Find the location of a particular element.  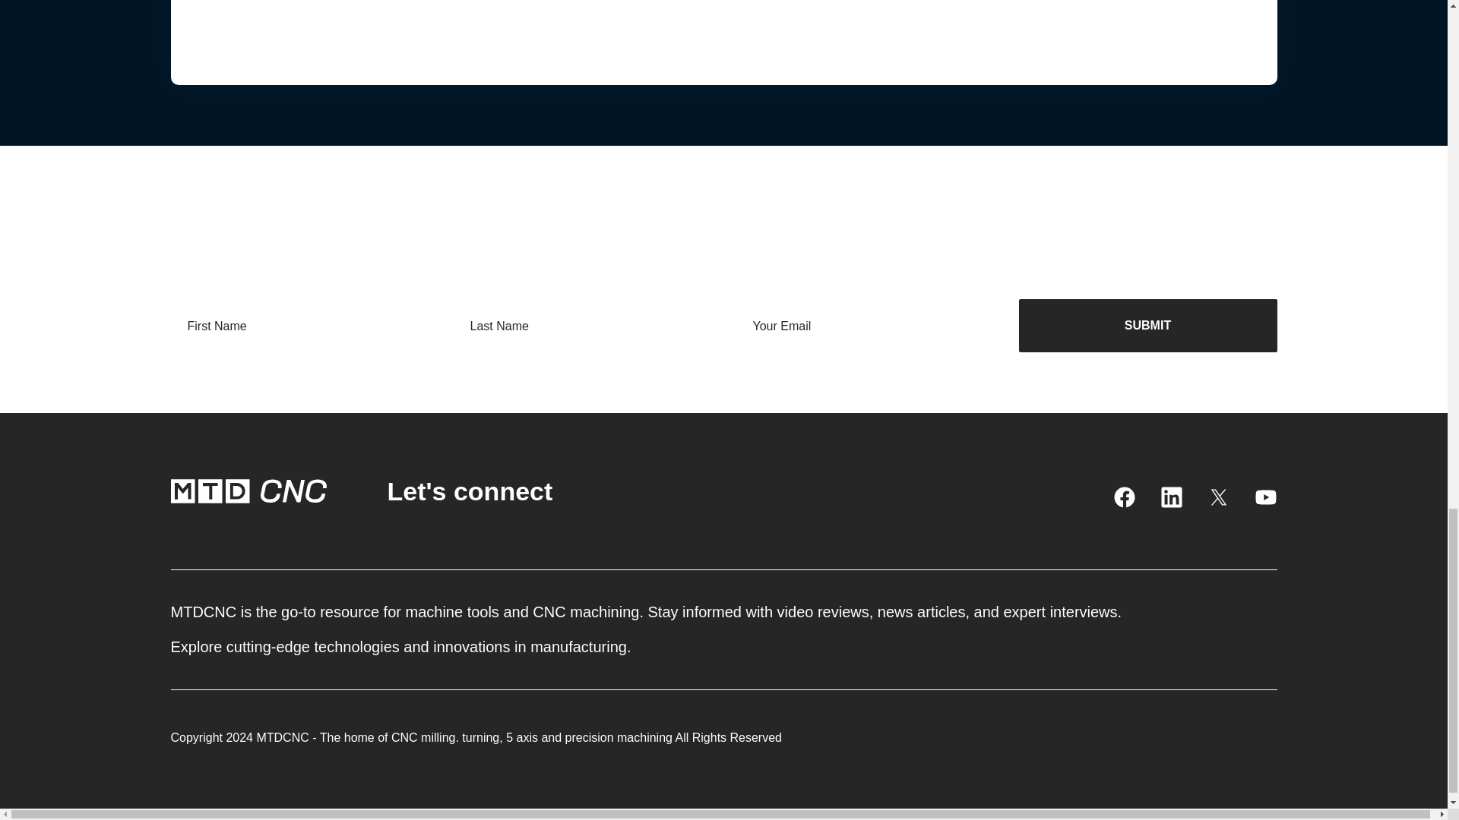

Go to X is located at coordinates (1217, 497).